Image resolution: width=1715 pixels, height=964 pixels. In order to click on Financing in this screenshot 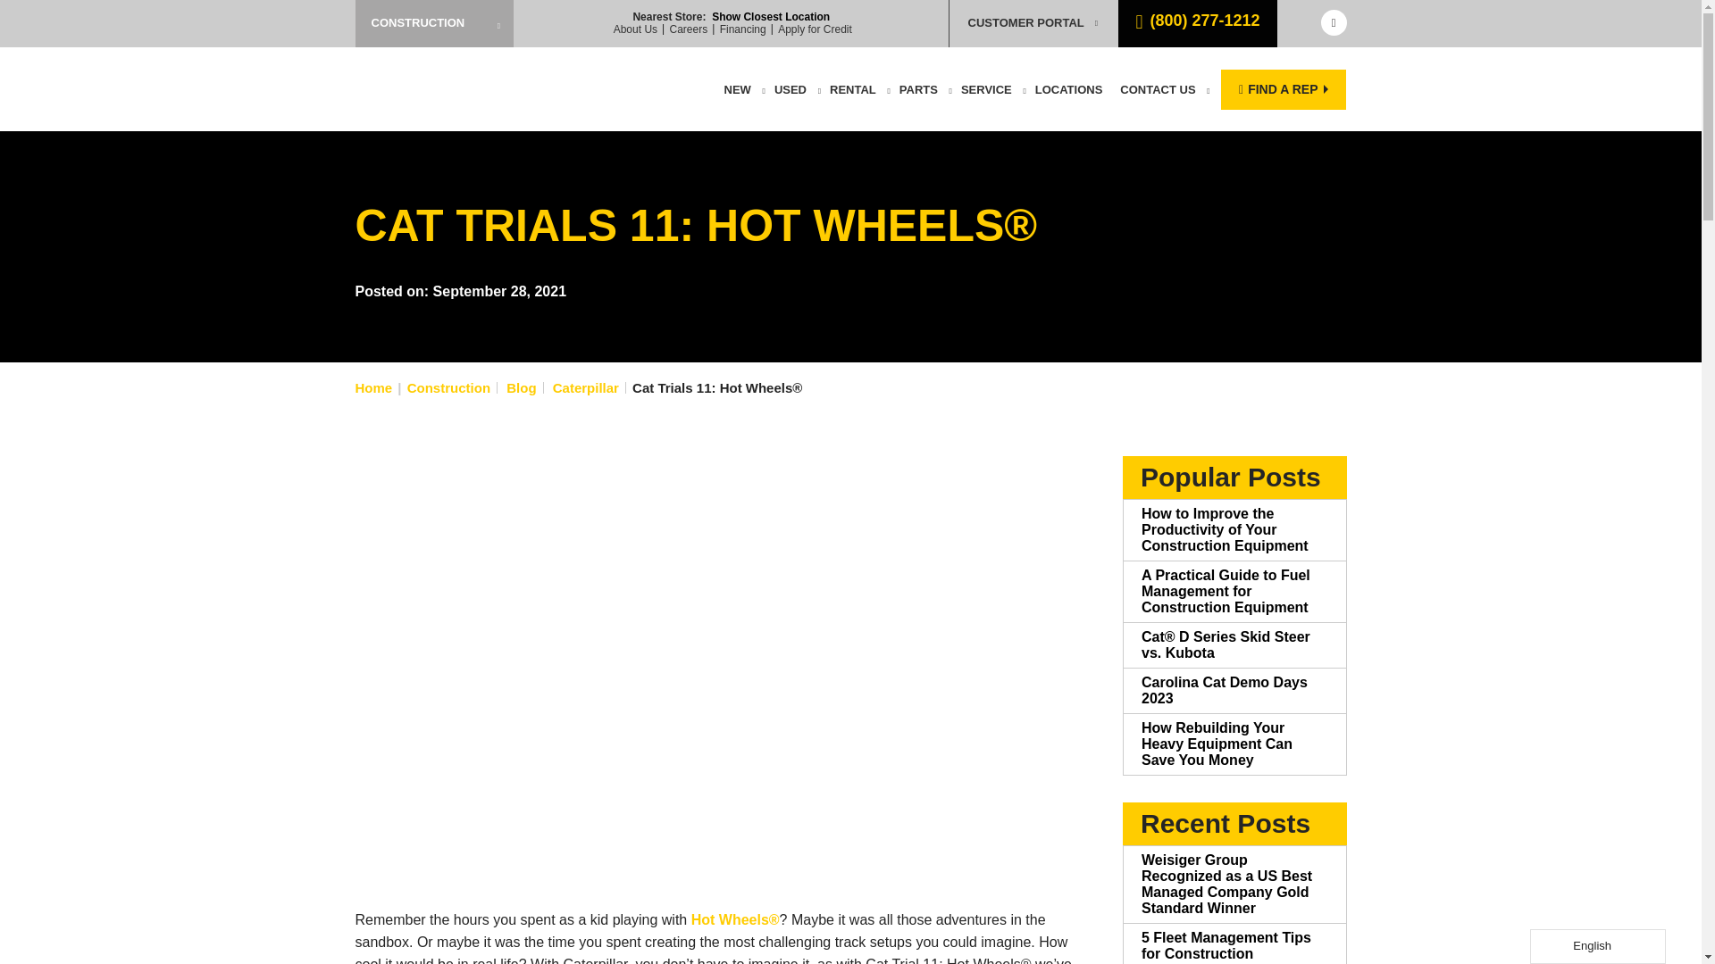, I will do `click(743, 29)`.